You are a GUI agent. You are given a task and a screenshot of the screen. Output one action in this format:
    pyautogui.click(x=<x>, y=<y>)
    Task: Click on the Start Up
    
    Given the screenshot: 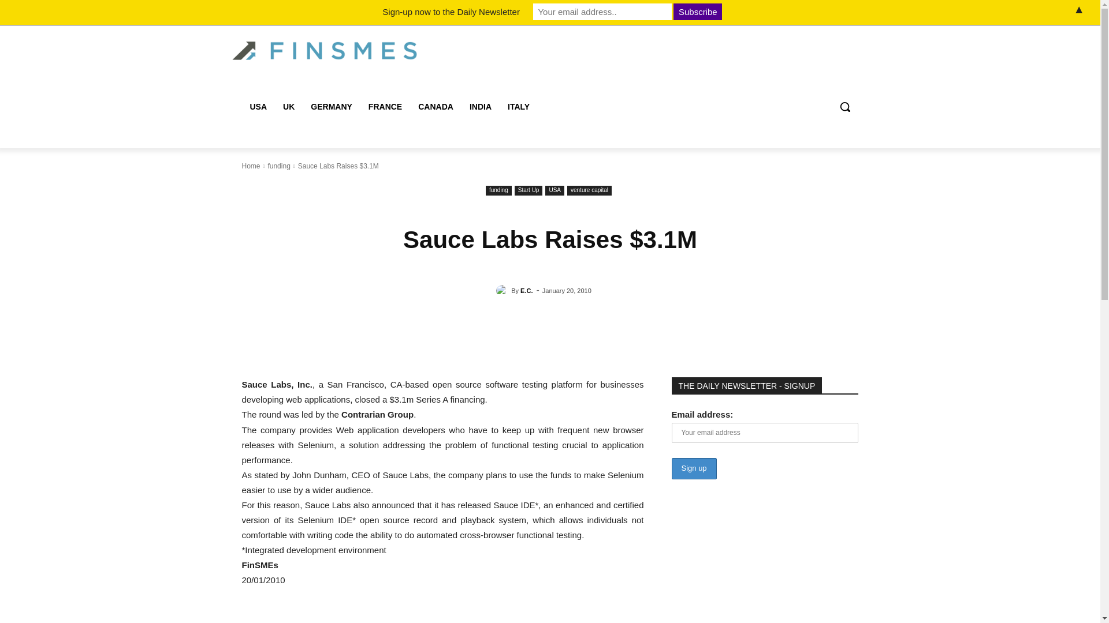 What is the action you would take?
    pyautogui.click(x=529, y=190)
    